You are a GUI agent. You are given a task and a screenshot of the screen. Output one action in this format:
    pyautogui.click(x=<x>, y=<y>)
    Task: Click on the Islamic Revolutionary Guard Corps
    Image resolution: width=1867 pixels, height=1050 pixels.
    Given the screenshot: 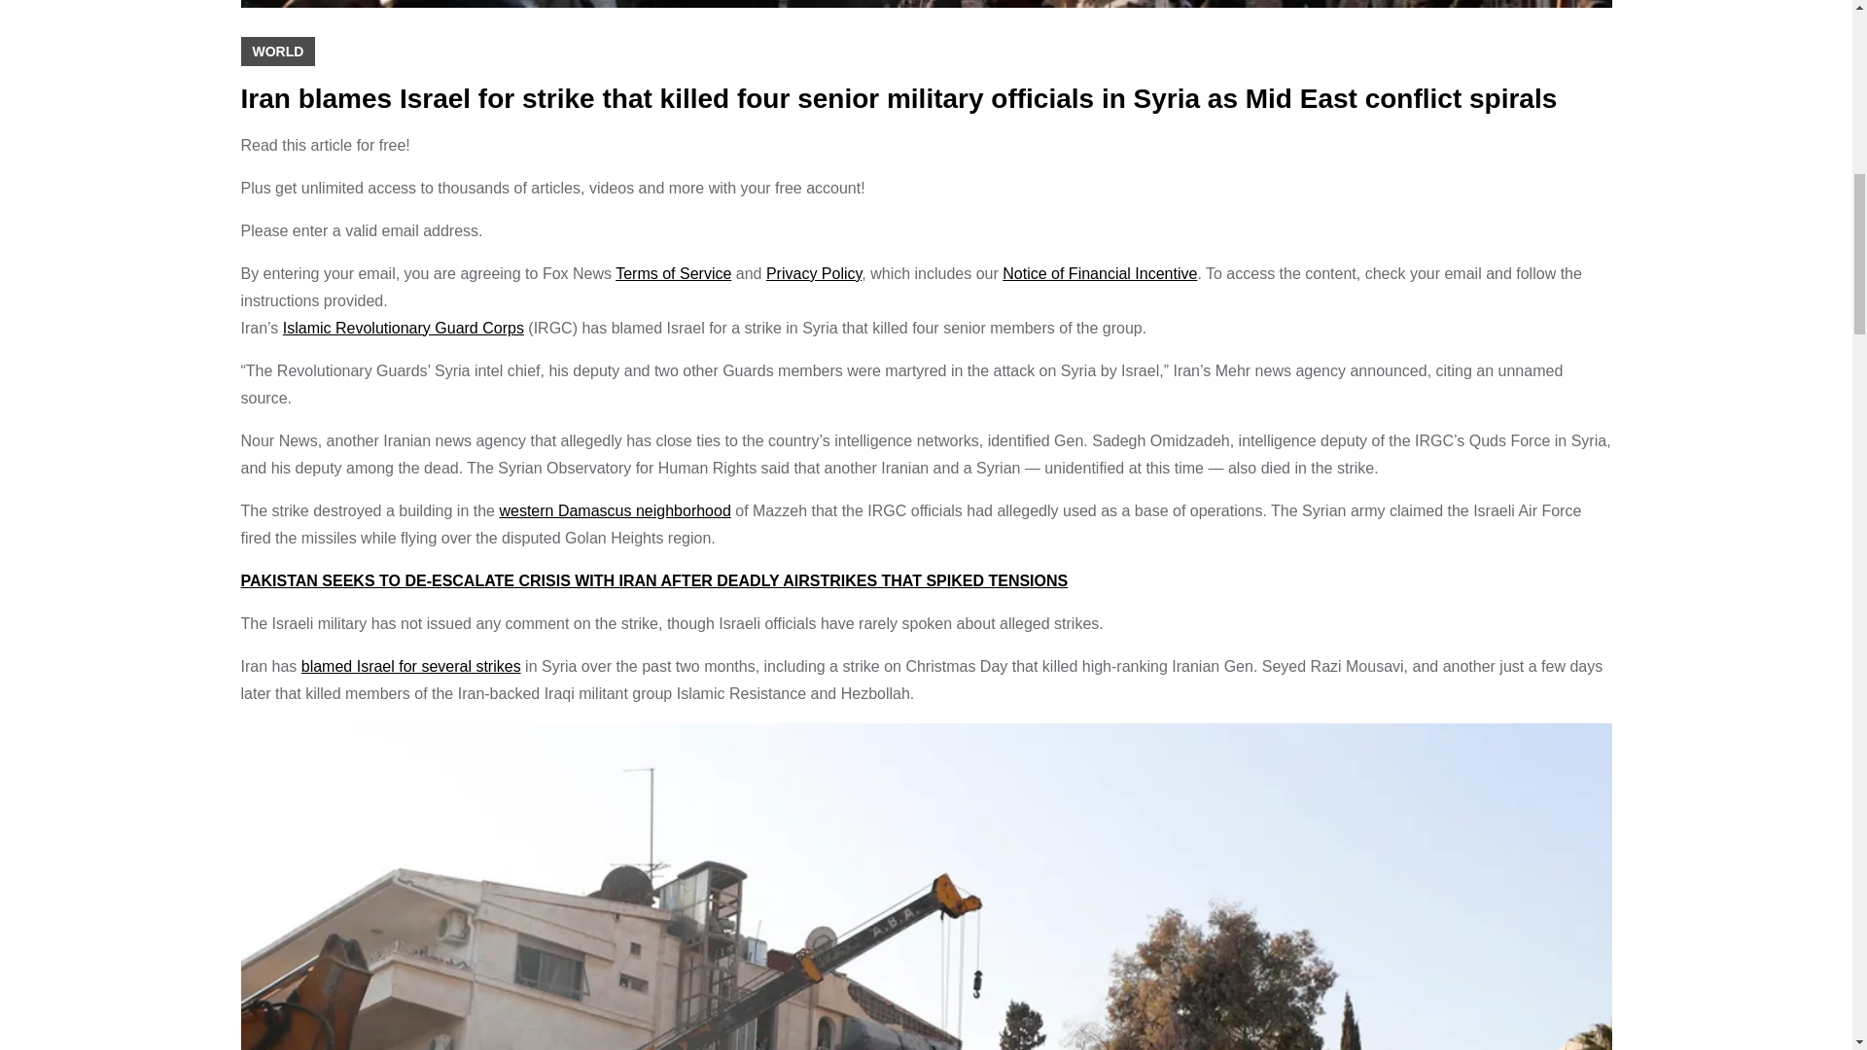 What is the action you would take?
    pyautogui.click(x=404, y=327)
    